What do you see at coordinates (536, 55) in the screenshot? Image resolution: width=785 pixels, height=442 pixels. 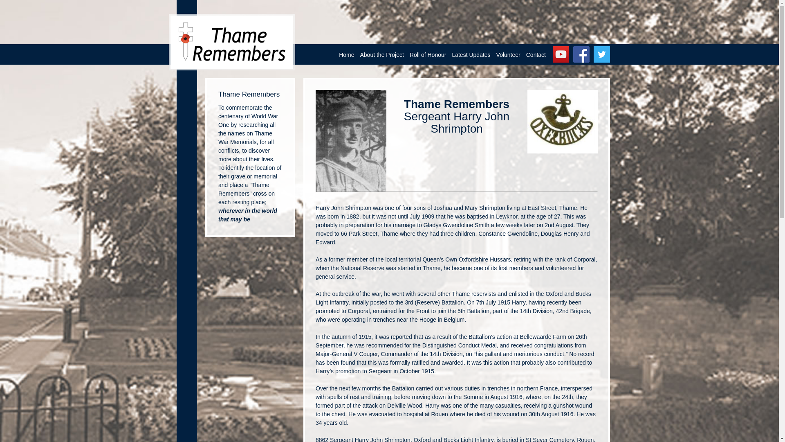 I see `Contact` at bounding box center [536, 55].